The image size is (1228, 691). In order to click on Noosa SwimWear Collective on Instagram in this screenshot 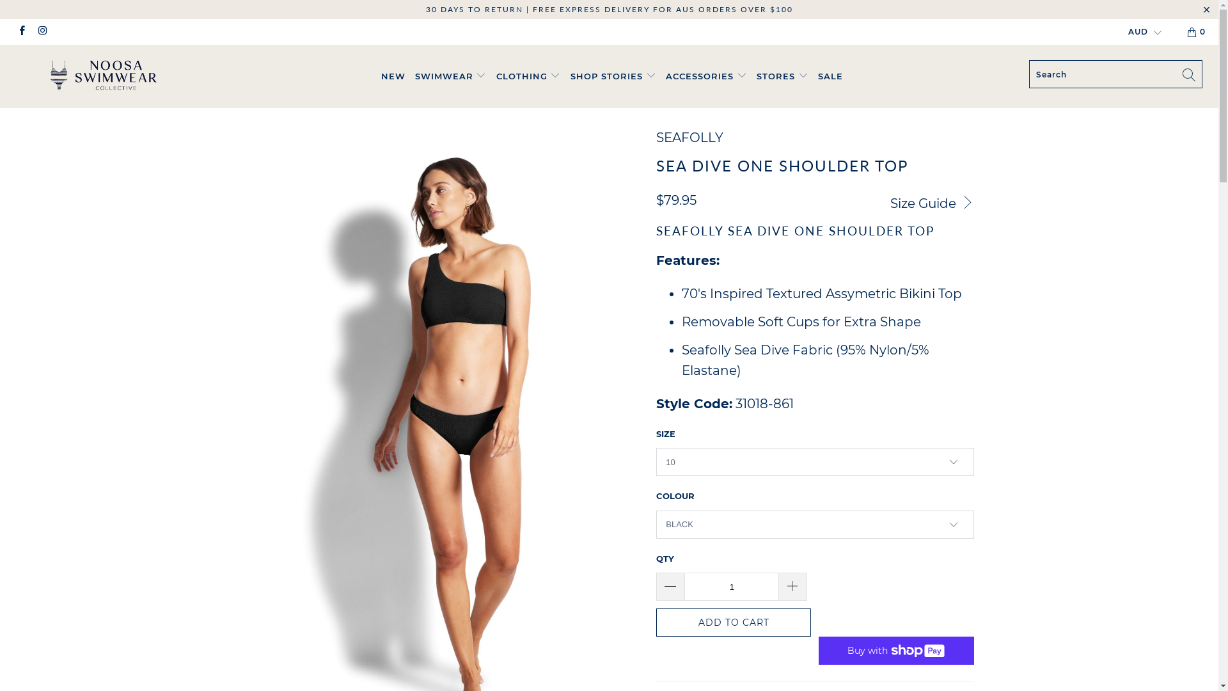, I will do `click(42, 32)`.